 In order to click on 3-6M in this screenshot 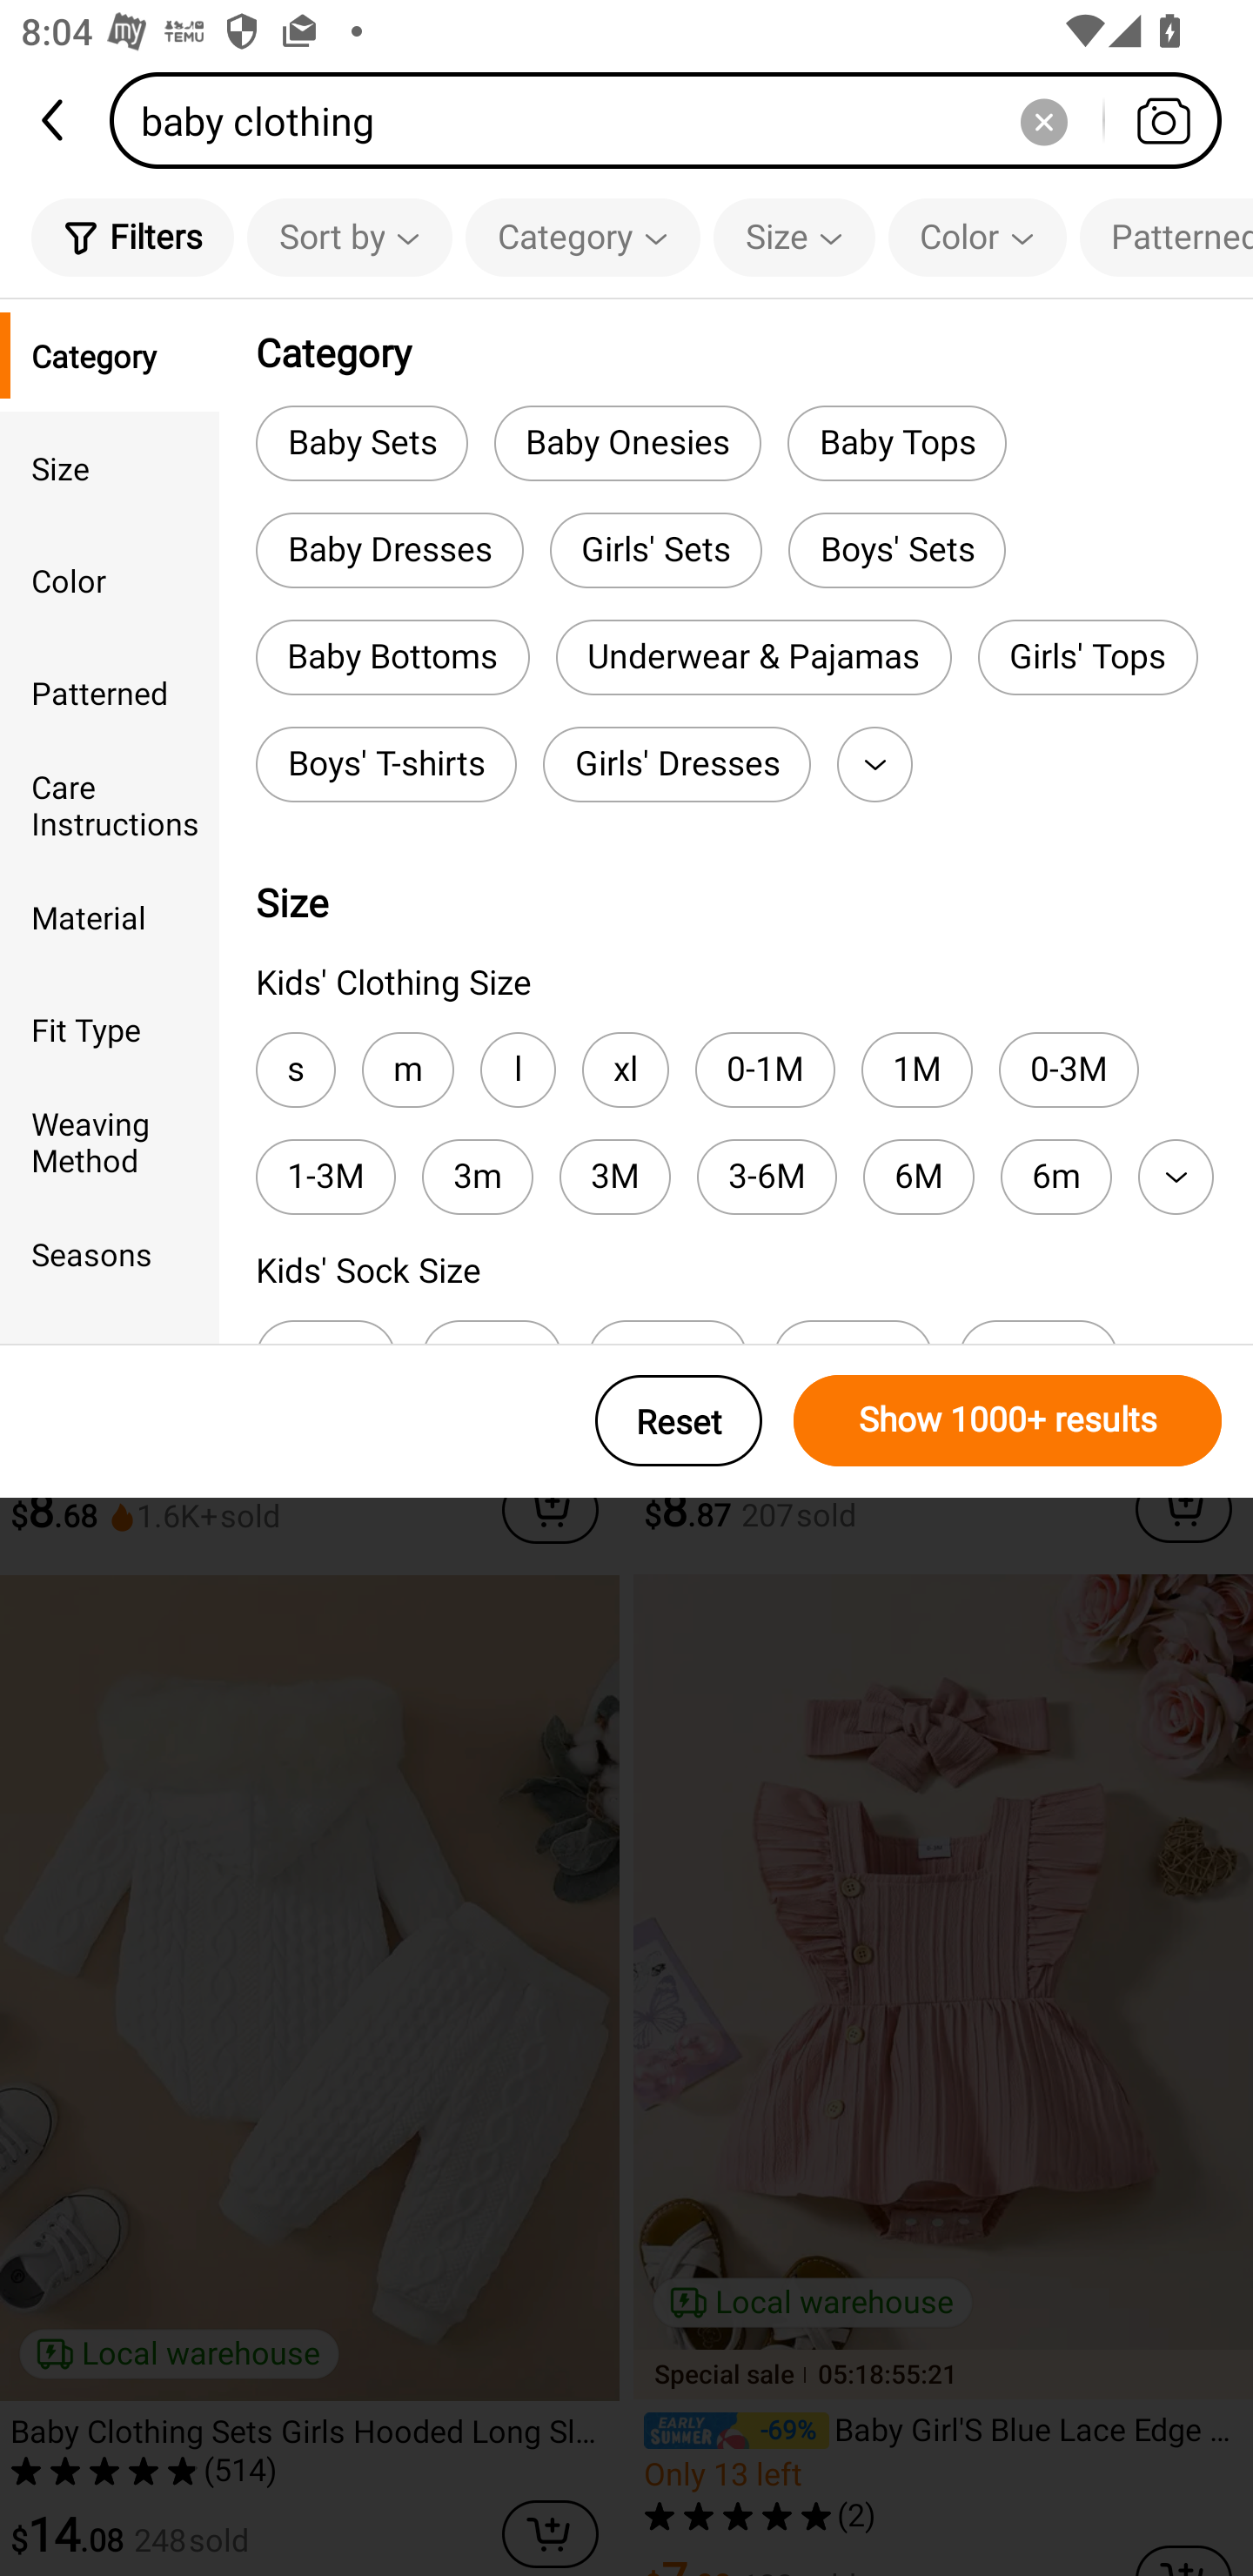, I will do `click(766, 1177)`.